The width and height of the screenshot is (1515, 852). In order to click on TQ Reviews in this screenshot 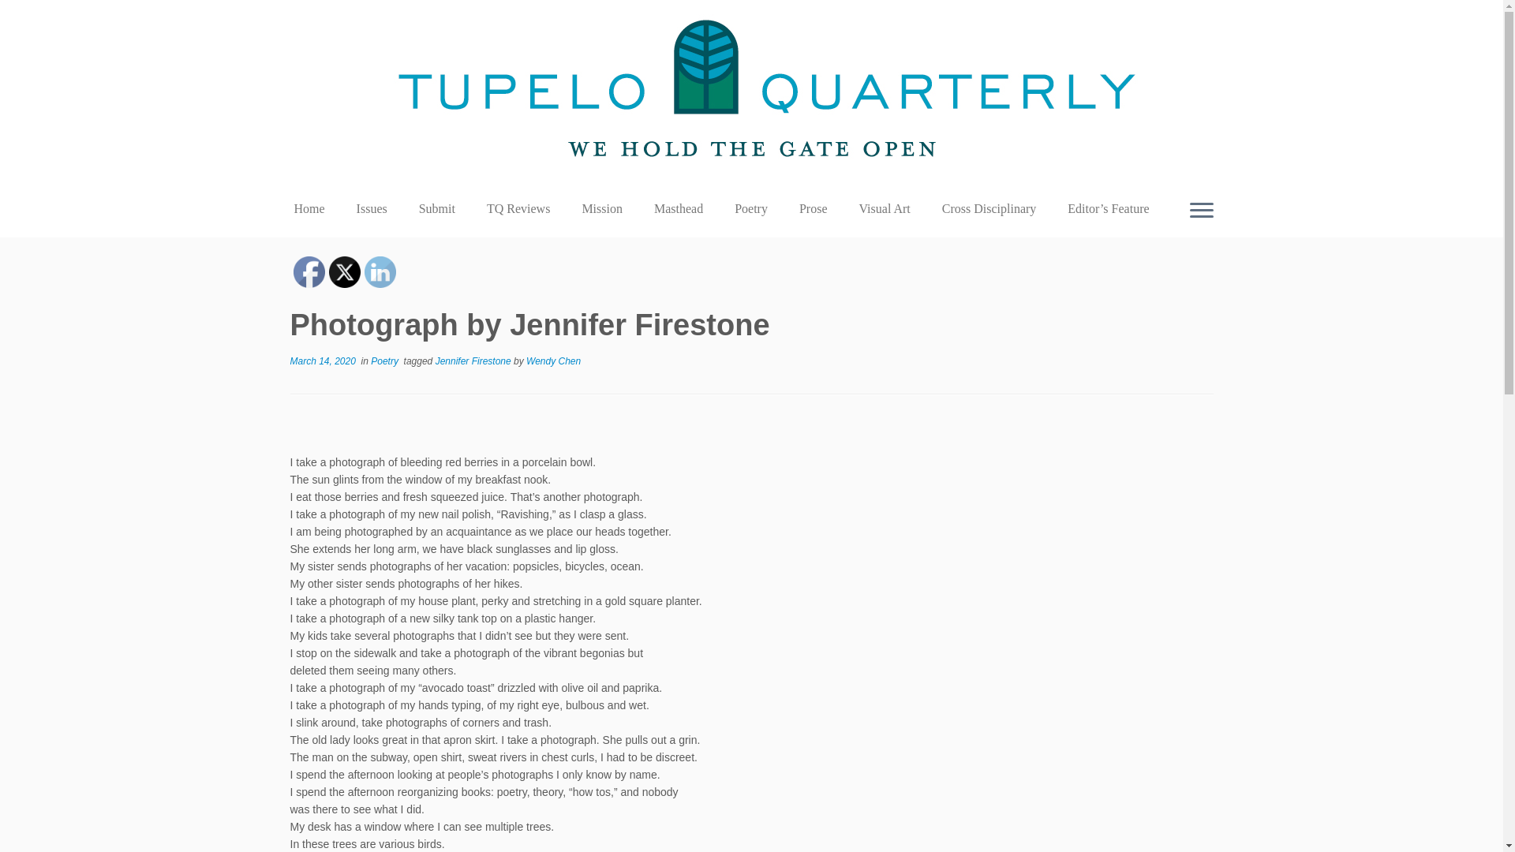, I will do `click(518, 208)`.